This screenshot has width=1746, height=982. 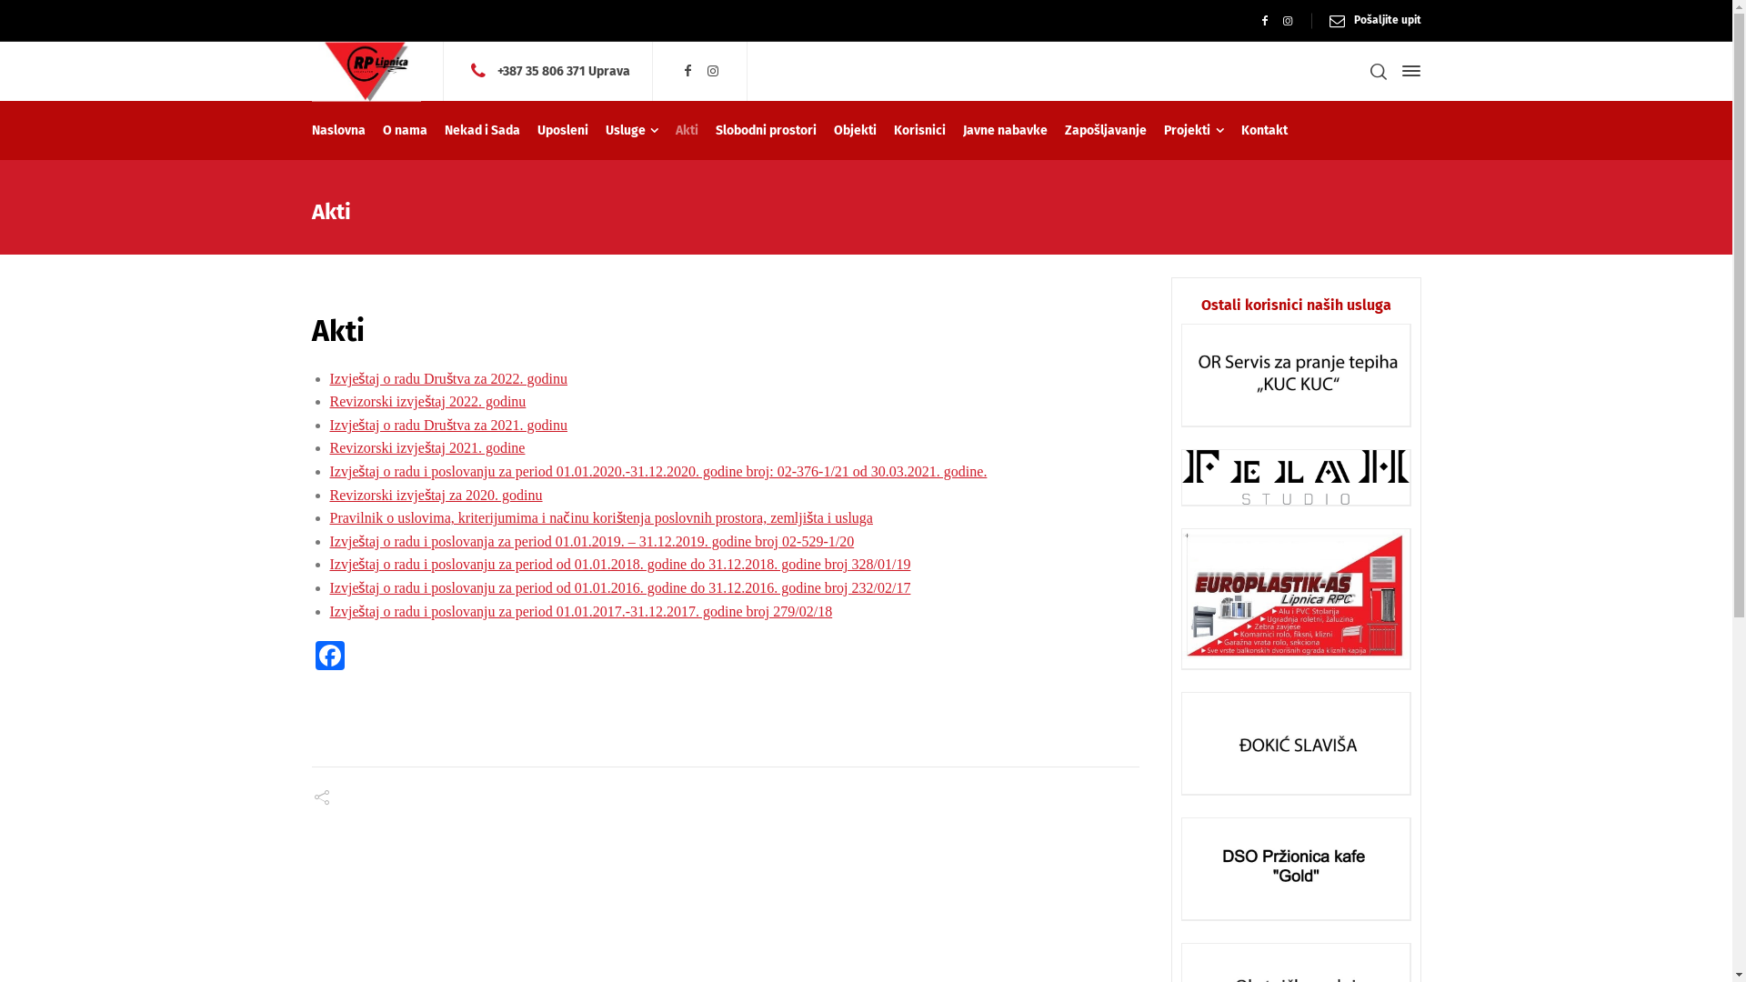 I want to click on Facebook, so click(x=1266, y=21).